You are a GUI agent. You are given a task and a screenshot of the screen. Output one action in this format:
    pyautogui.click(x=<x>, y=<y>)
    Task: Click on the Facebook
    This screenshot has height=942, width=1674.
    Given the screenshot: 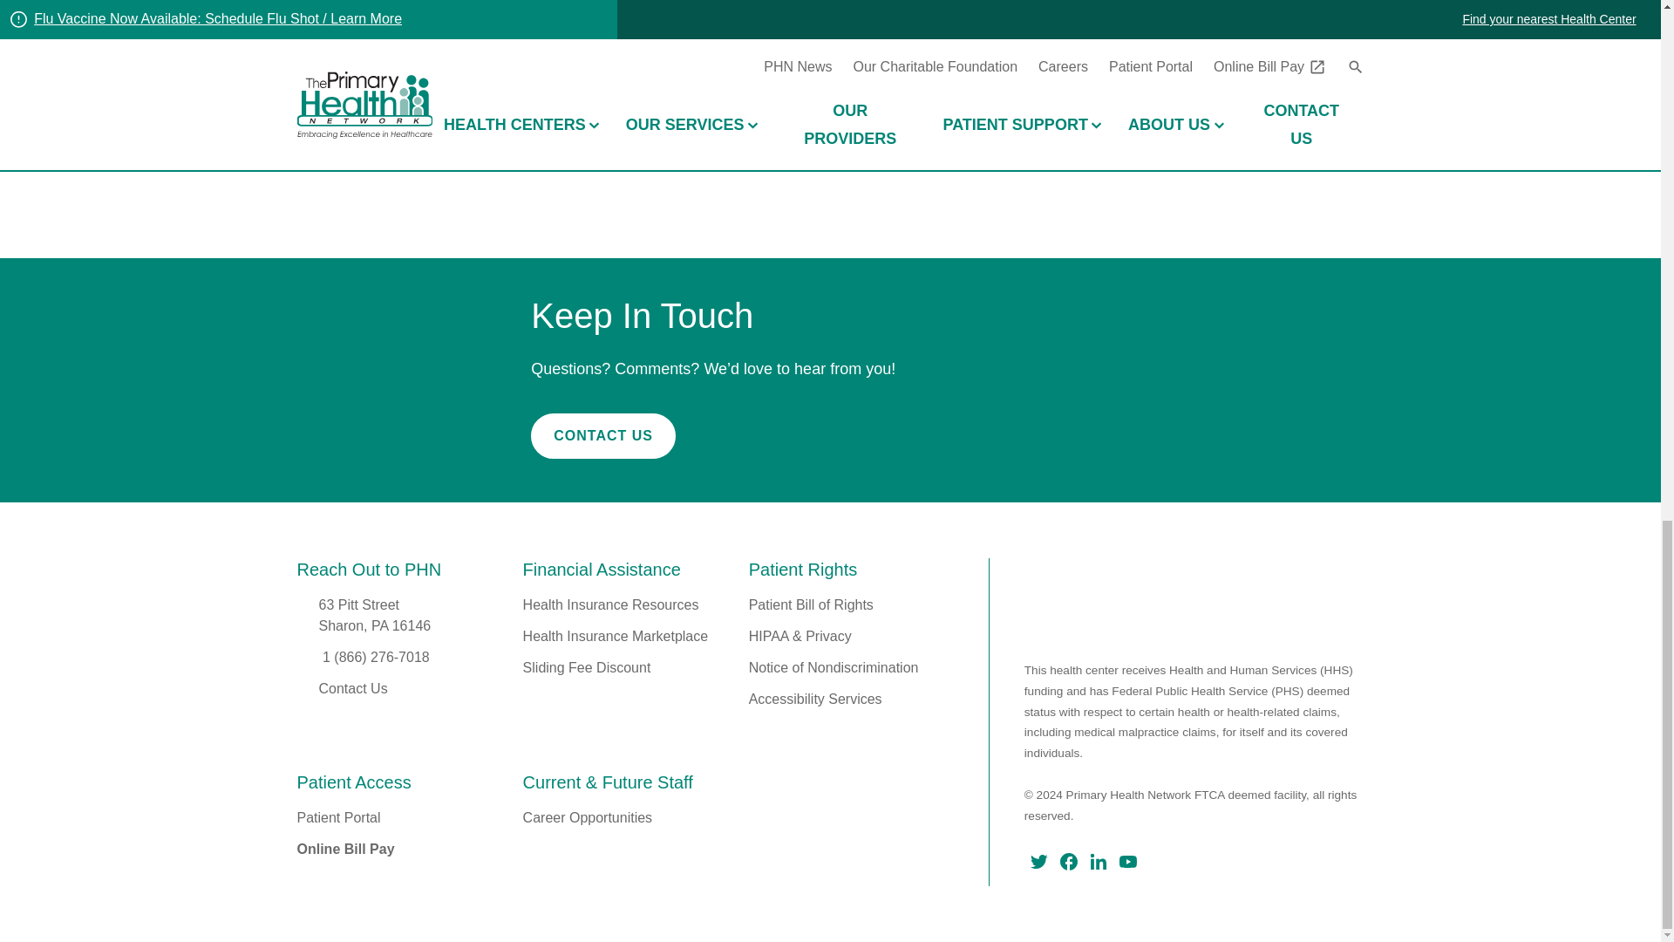 What is the action you would take?
    pyautogui.click(x=1069, y=862)
    